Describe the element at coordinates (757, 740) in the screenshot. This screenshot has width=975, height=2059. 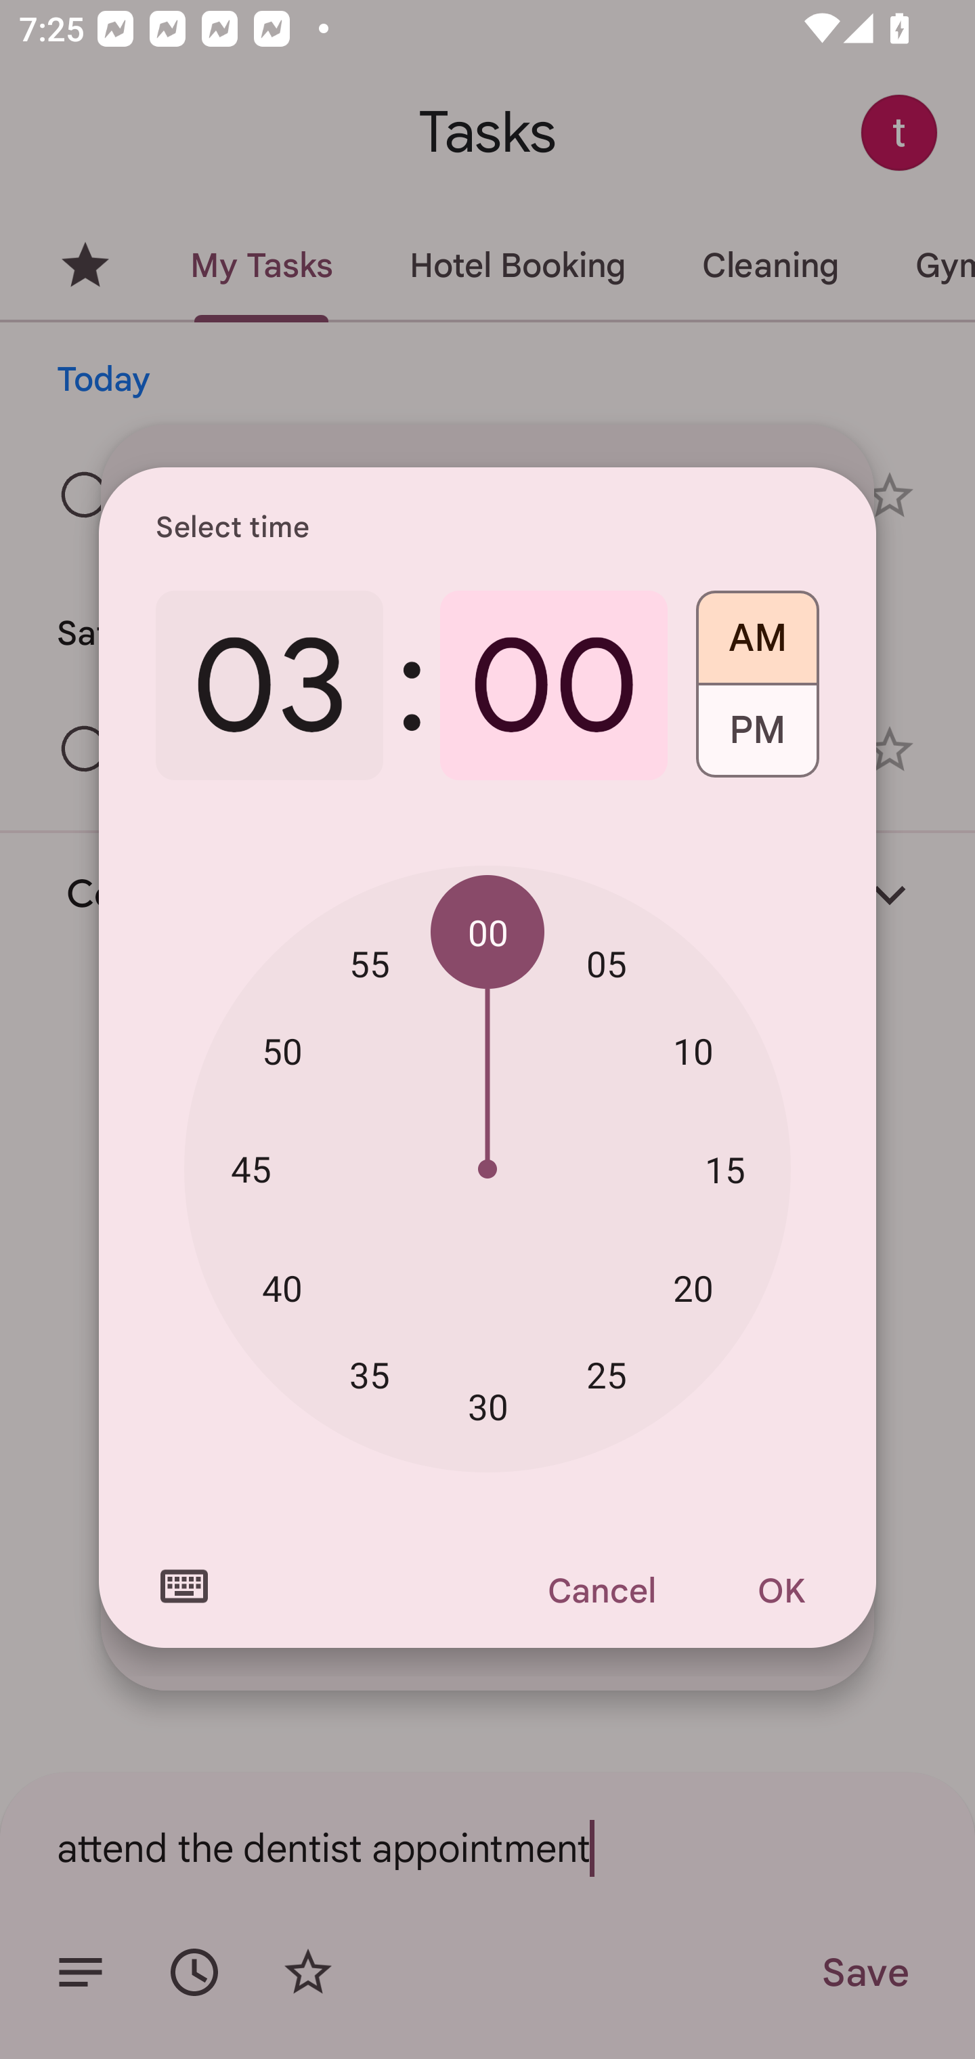
I see `PM` at that location.